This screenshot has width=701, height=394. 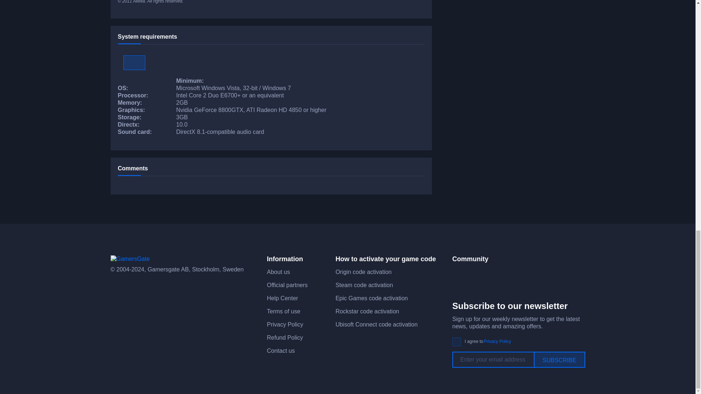 What do you see at coordinates (364, 271) in the screenshot?
I see `Origin code activation` at bounding box center [364, 271].